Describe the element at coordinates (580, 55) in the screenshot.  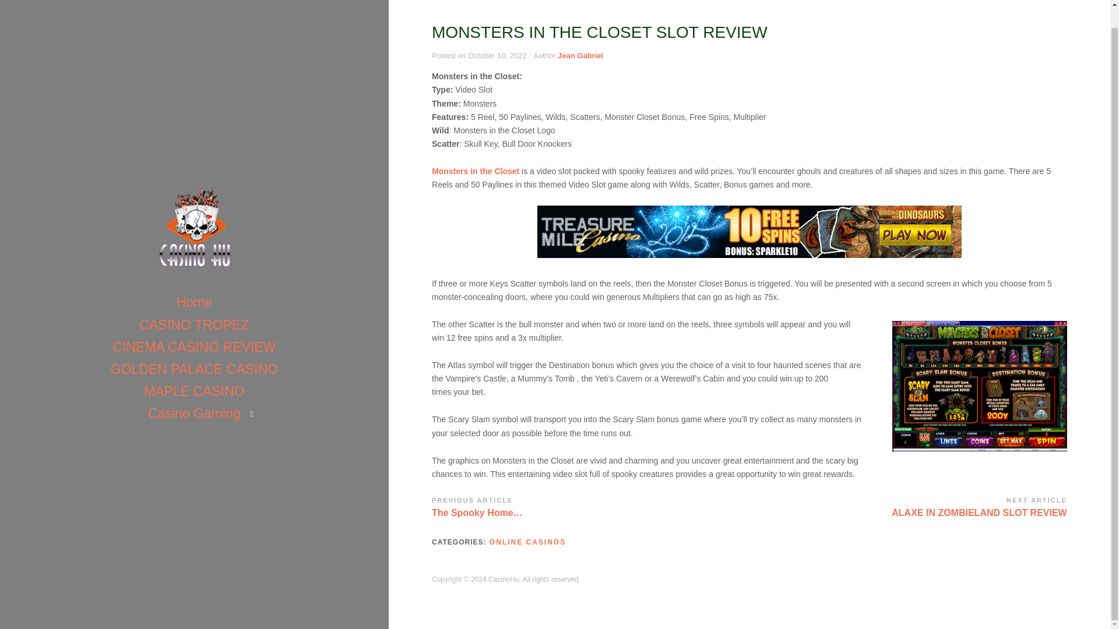
I see `Jean Gabriel` at that location.